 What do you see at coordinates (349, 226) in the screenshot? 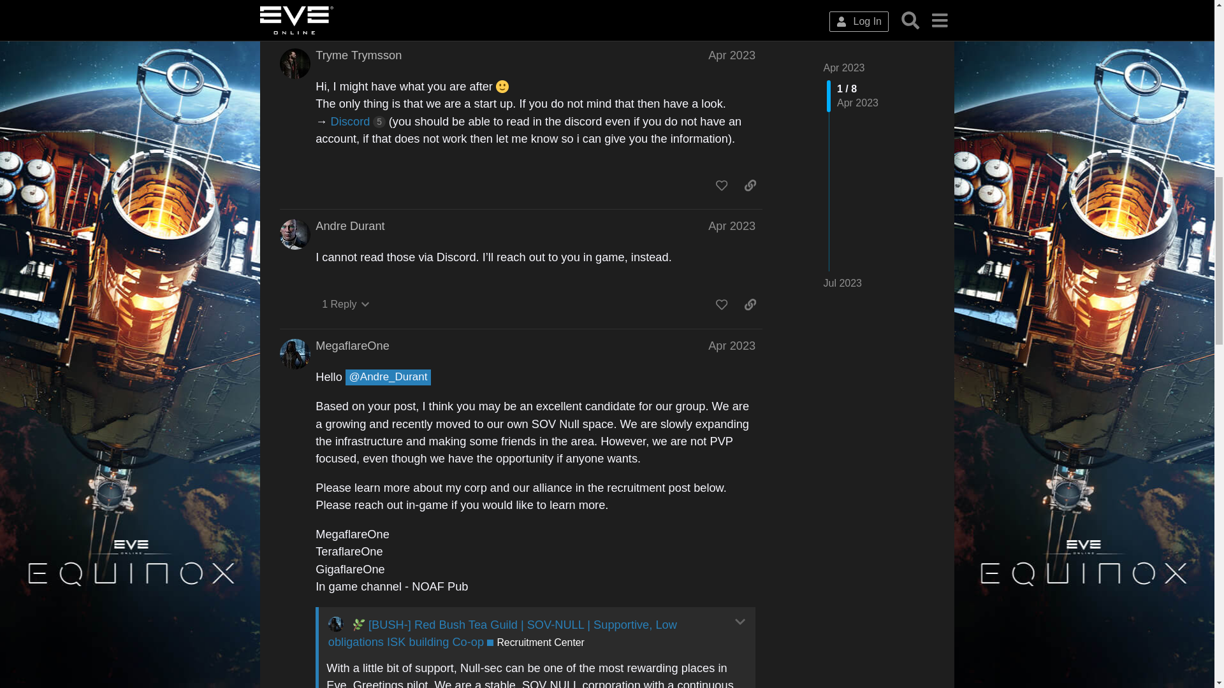
I see `Andre Durant` at bounding box center [349, 226].